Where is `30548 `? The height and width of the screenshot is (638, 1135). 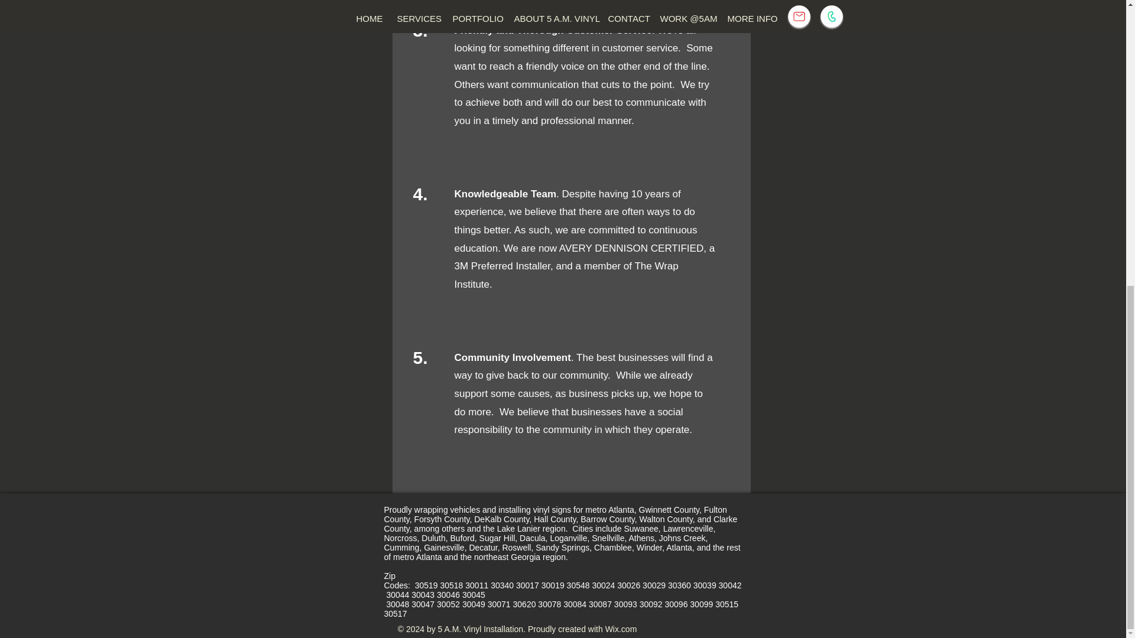
30548  is located at coordinates (579, 585).